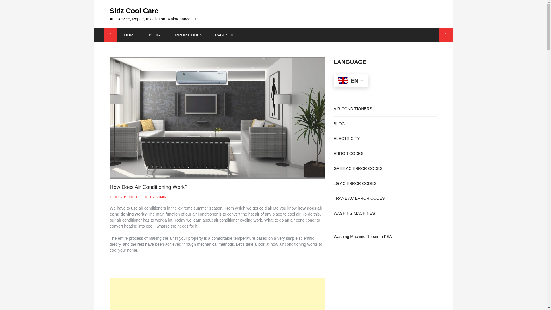  I want to click on BLOG, so click(154, 35).